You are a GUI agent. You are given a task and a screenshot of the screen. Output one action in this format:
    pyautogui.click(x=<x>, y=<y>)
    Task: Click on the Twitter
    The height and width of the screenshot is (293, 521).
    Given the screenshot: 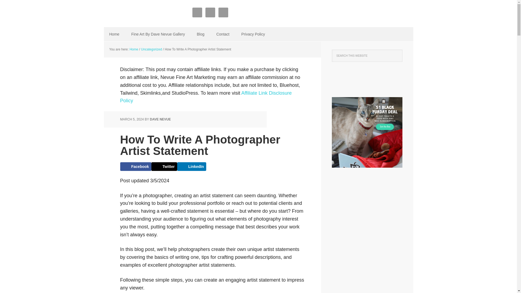 What is the action you would take?
    pyautogui.click(x=164, y=167)
    